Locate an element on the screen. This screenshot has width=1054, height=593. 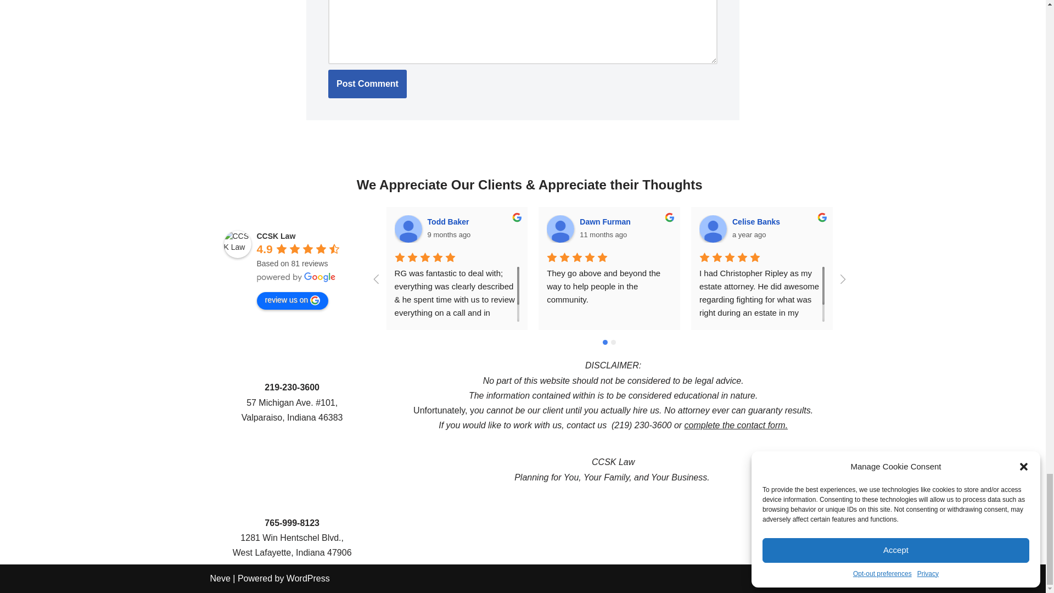
Celise Banks is located at coordinates (713, 228).